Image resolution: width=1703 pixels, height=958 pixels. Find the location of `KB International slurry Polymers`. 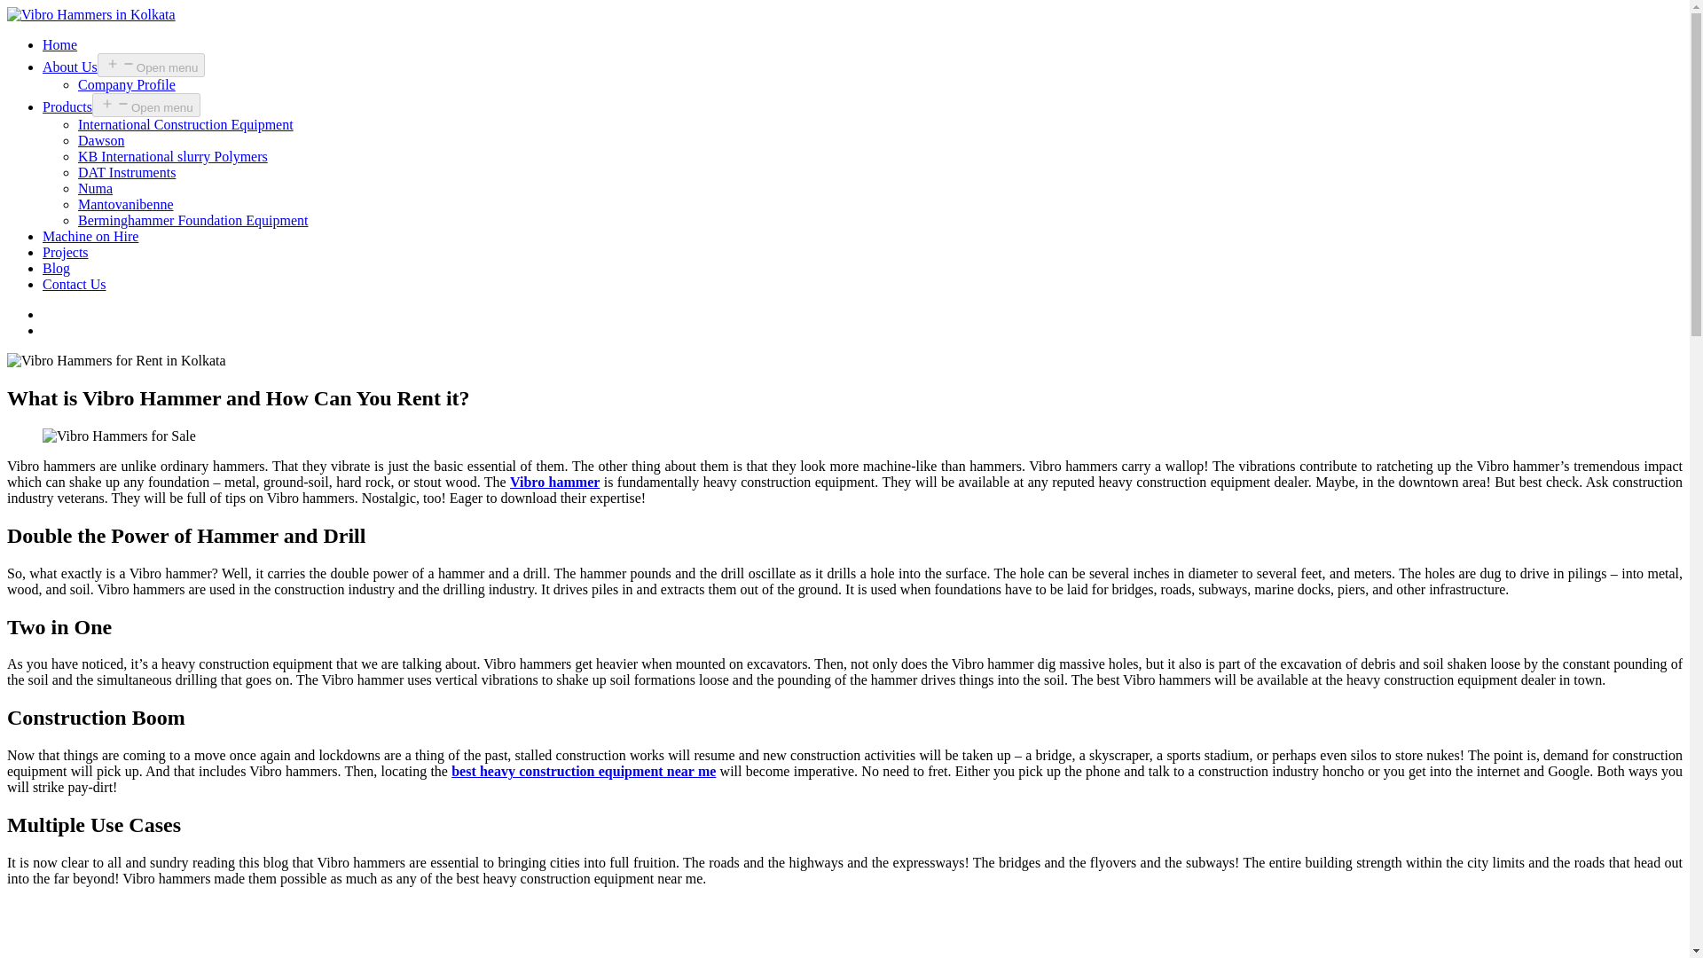

KB International slurry Polymers is located at coordinates (172, 156).